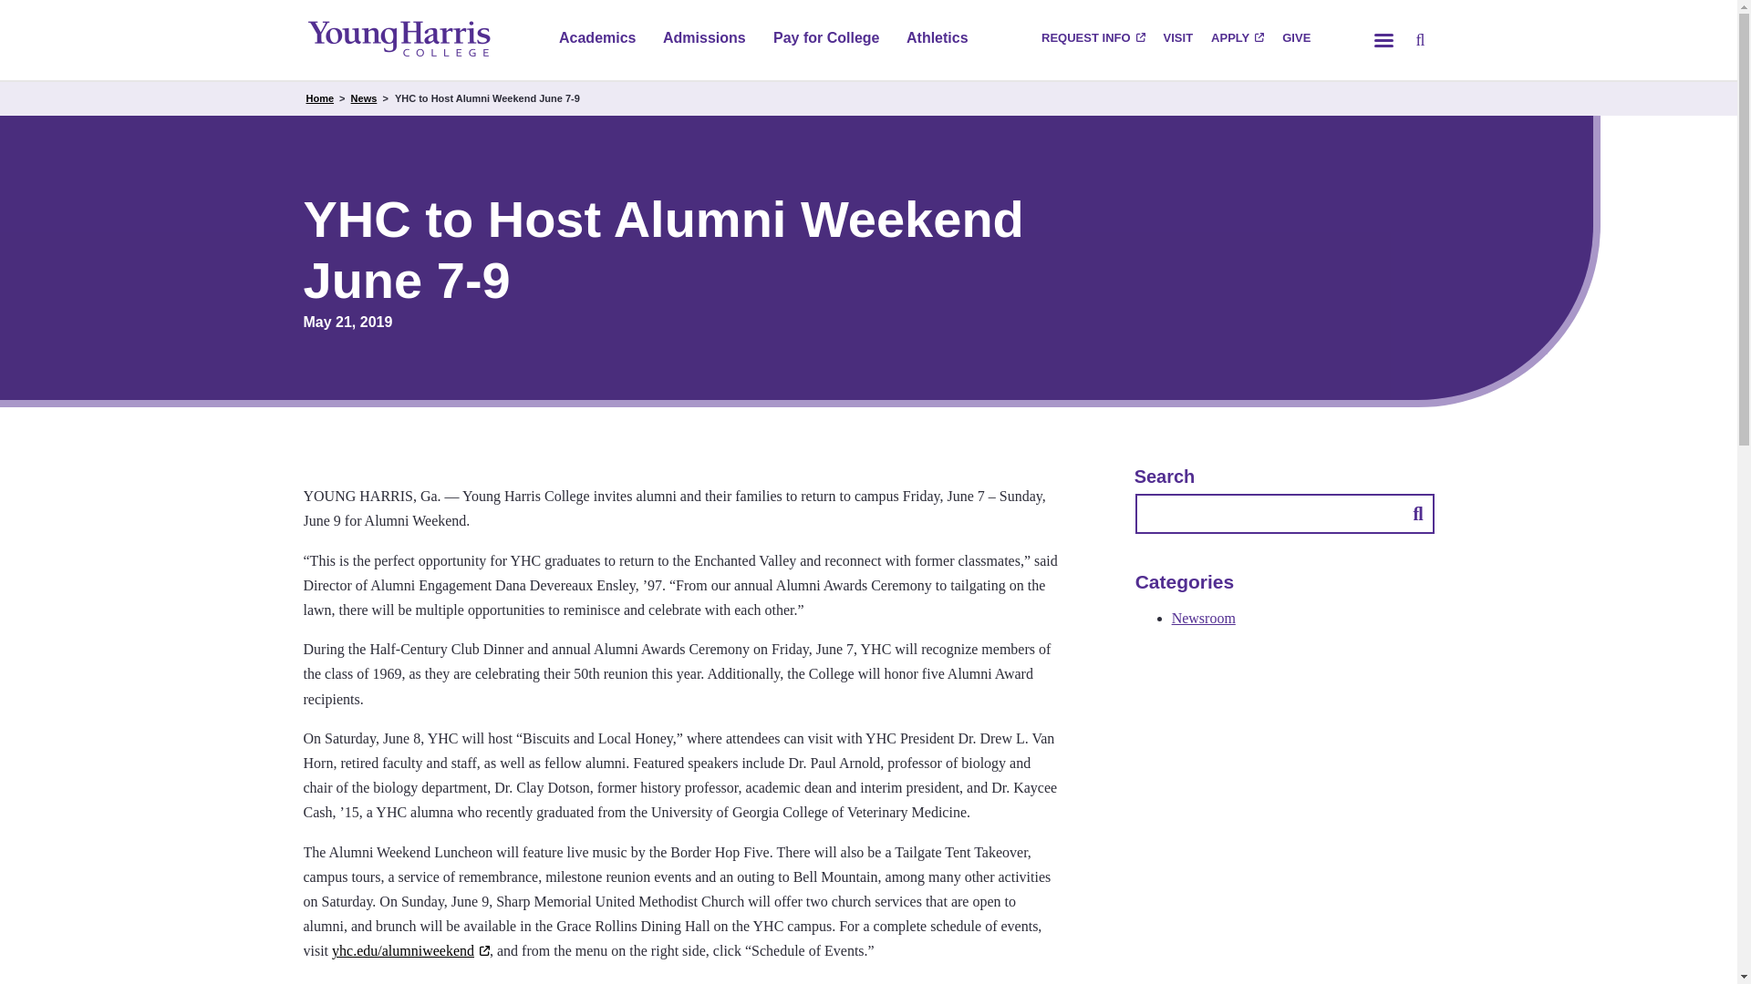  Describe the element at coordinates (1296, 39) in the screenshot. I see `GIVE` at that location.